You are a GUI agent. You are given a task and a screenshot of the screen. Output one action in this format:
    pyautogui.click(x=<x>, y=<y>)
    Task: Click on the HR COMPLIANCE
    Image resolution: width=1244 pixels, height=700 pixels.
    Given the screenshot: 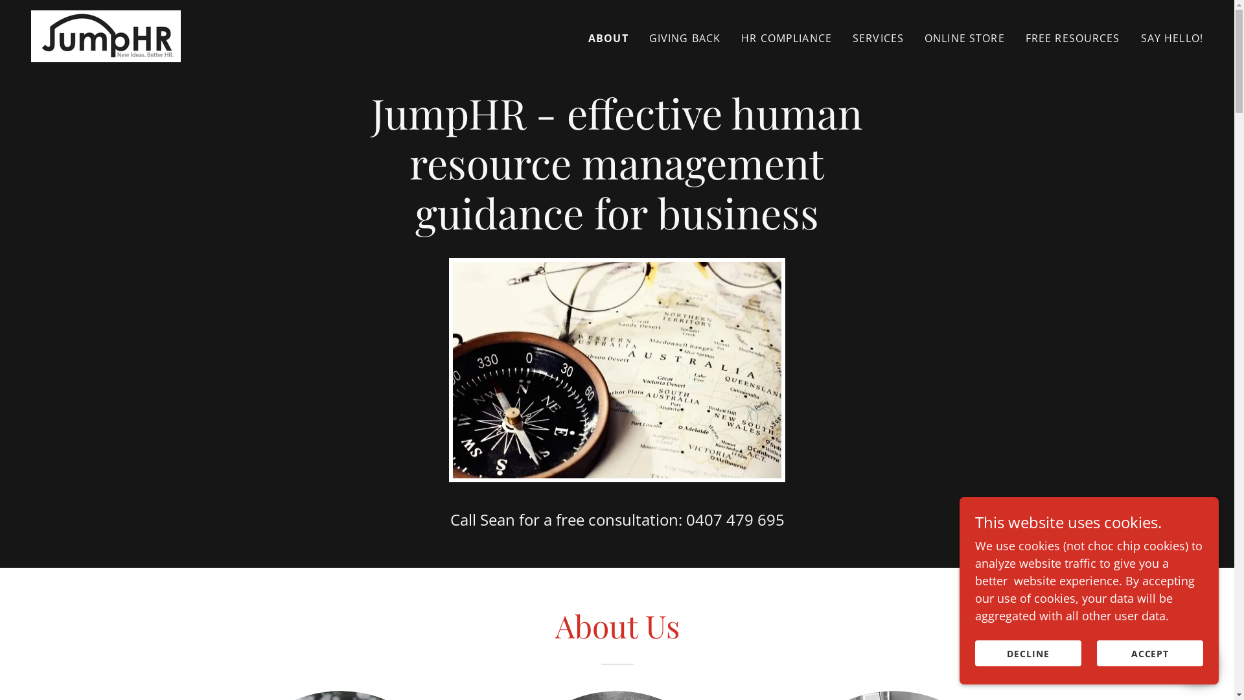 What is the action you would take?
    pyautogui.click(x=787, y=38)
    